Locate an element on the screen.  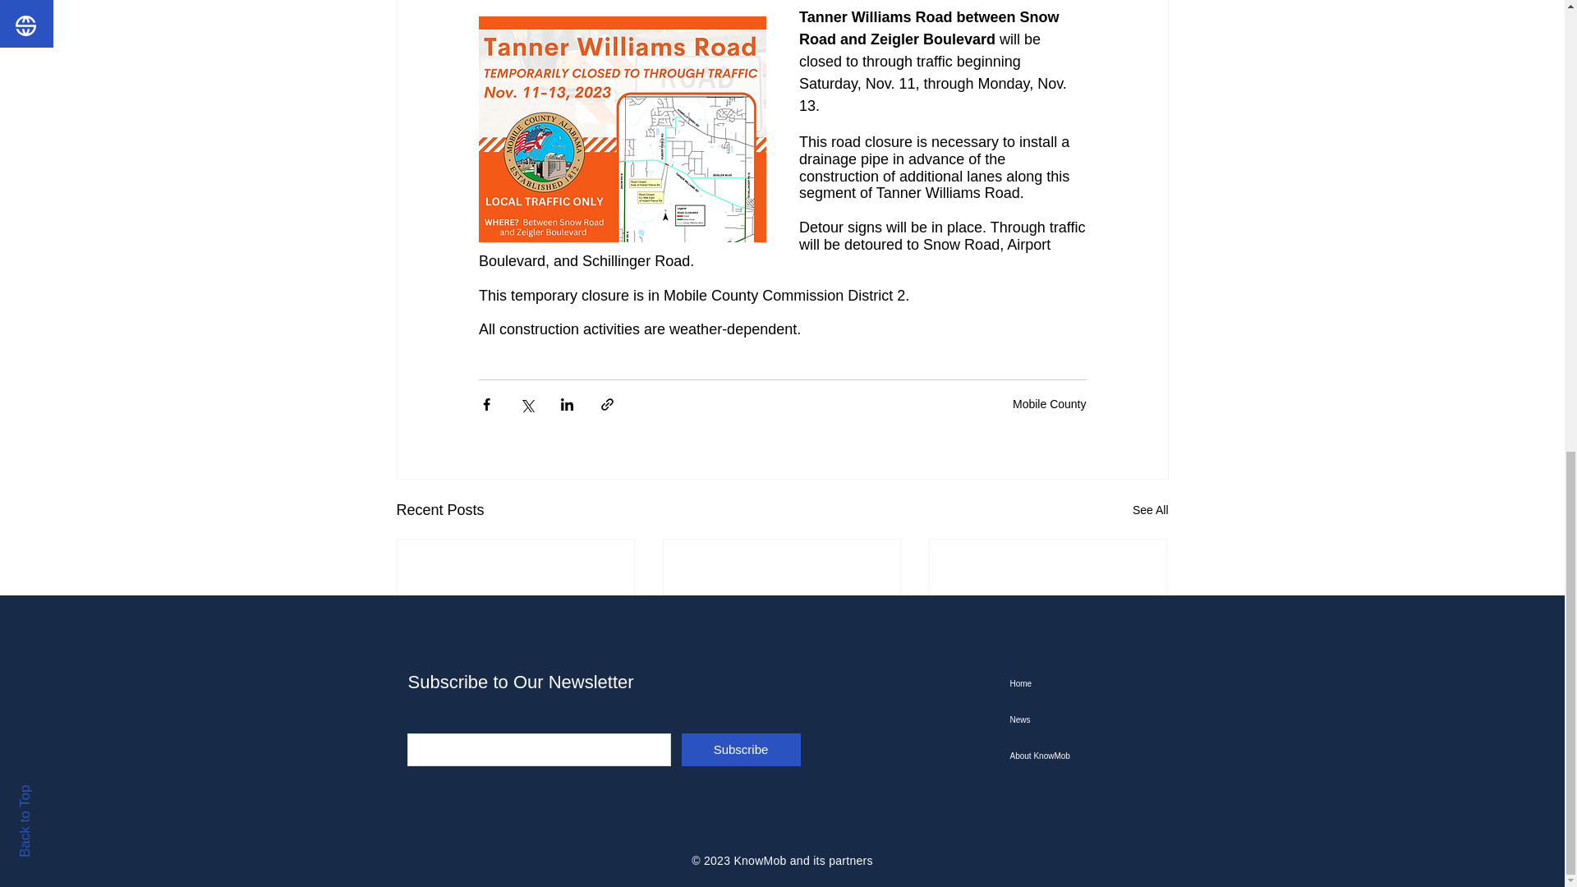
See All is located at coordinates (1150, 510).